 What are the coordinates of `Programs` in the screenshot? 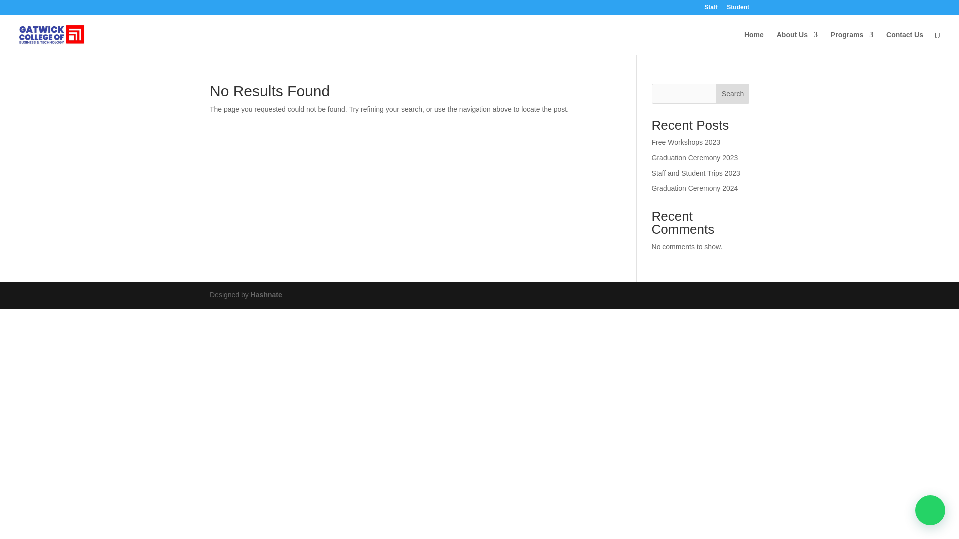 It's located at (851, 43).